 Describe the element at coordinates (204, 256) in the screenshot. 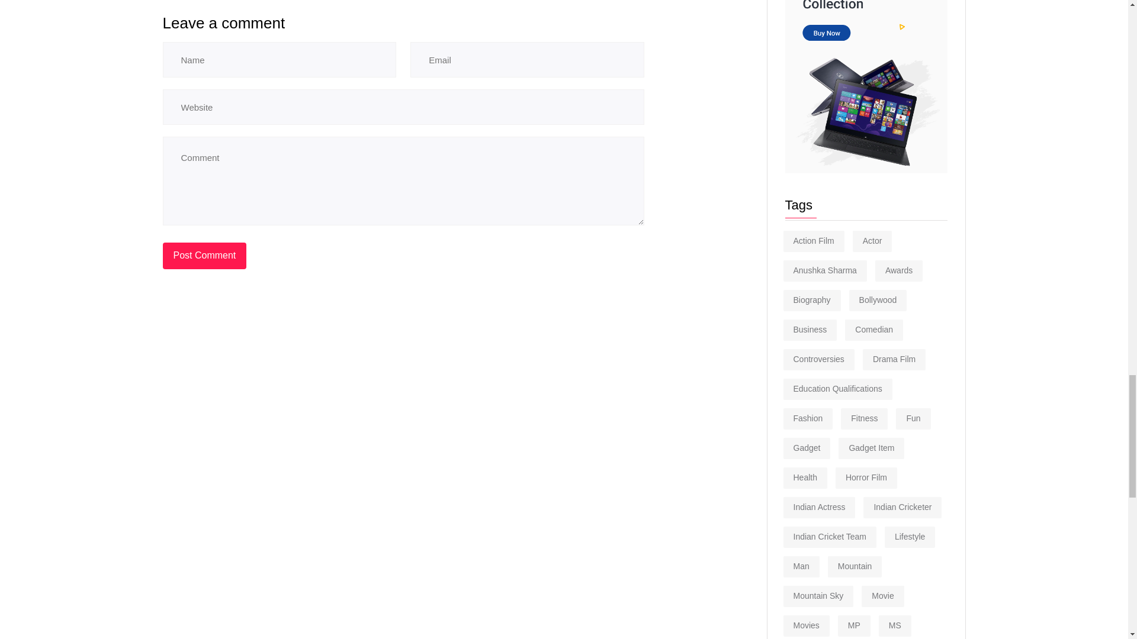

I see `Post Comment` at that location.